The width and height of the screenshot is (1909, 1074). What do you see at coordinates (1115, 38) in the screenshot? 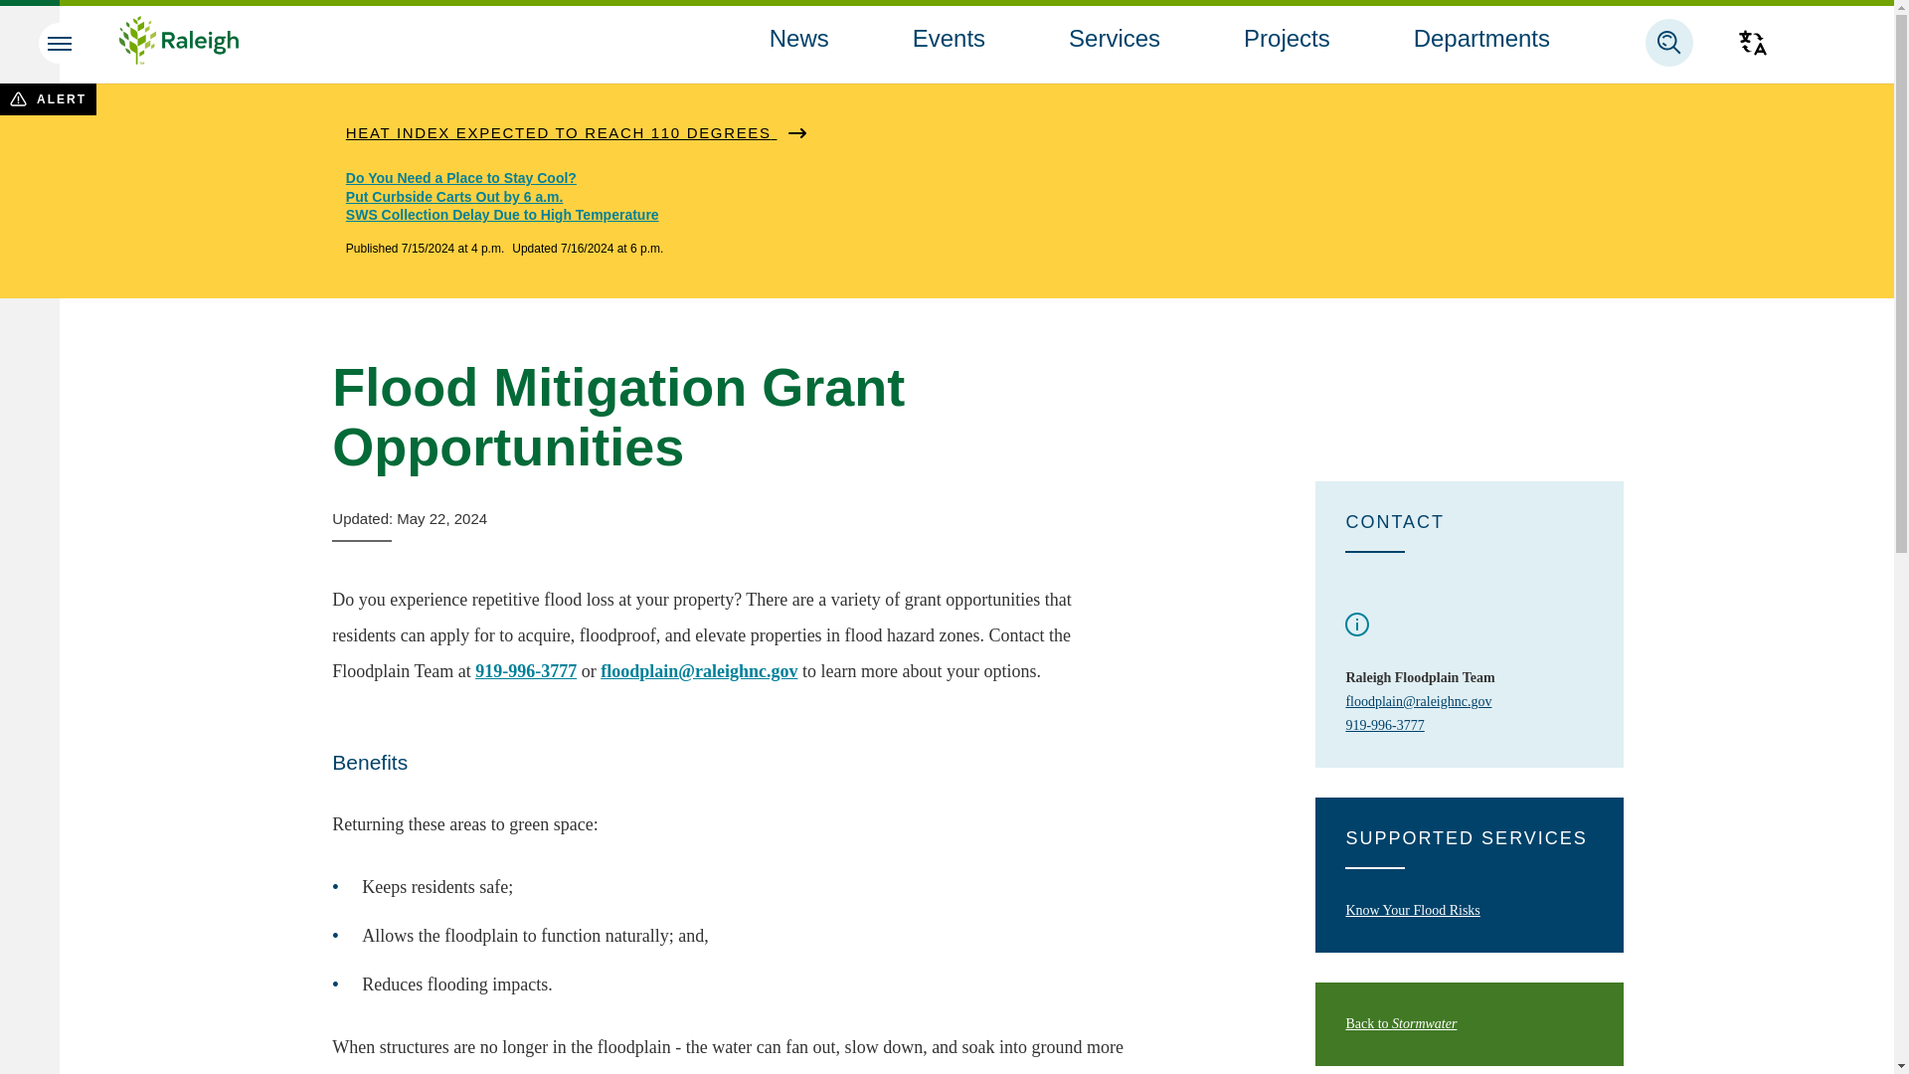
I see `Services` at bounding box center [1115, 38].